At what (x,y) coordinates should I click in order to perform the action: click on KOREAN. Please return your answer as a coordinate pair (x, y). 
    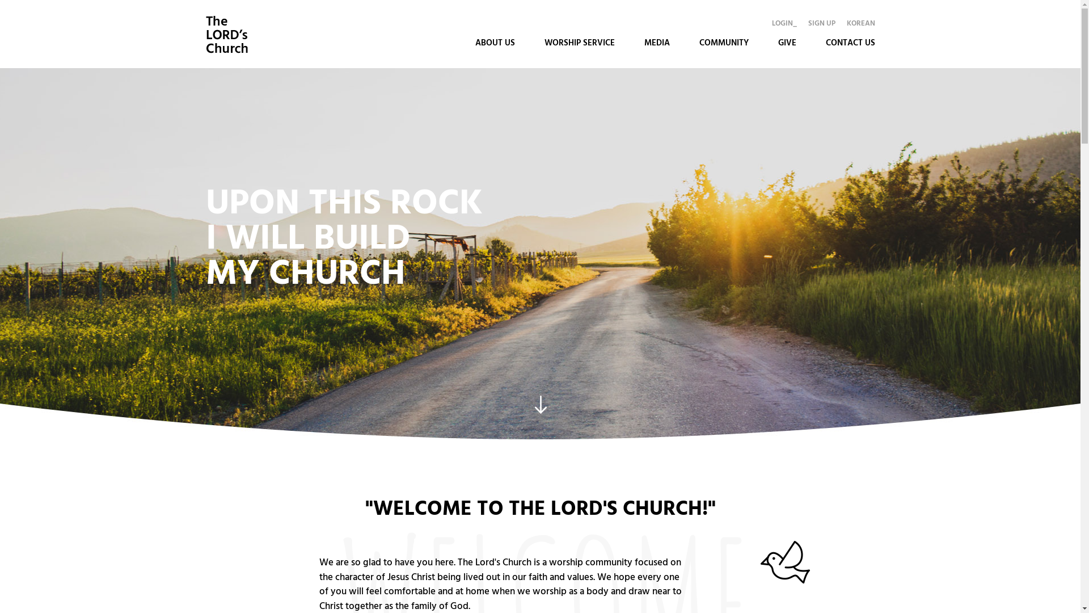
    Looking at the image, I should click on (860, 24).